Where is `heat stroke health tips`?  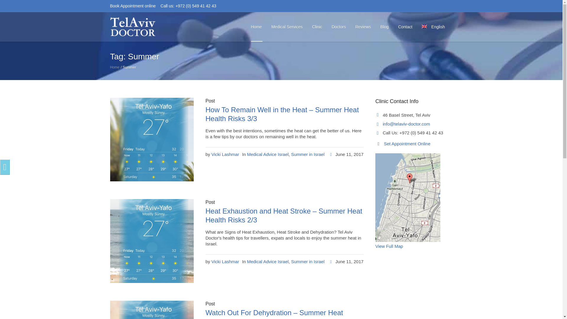
heat stroke health tips is located at coordinates (151, 240).